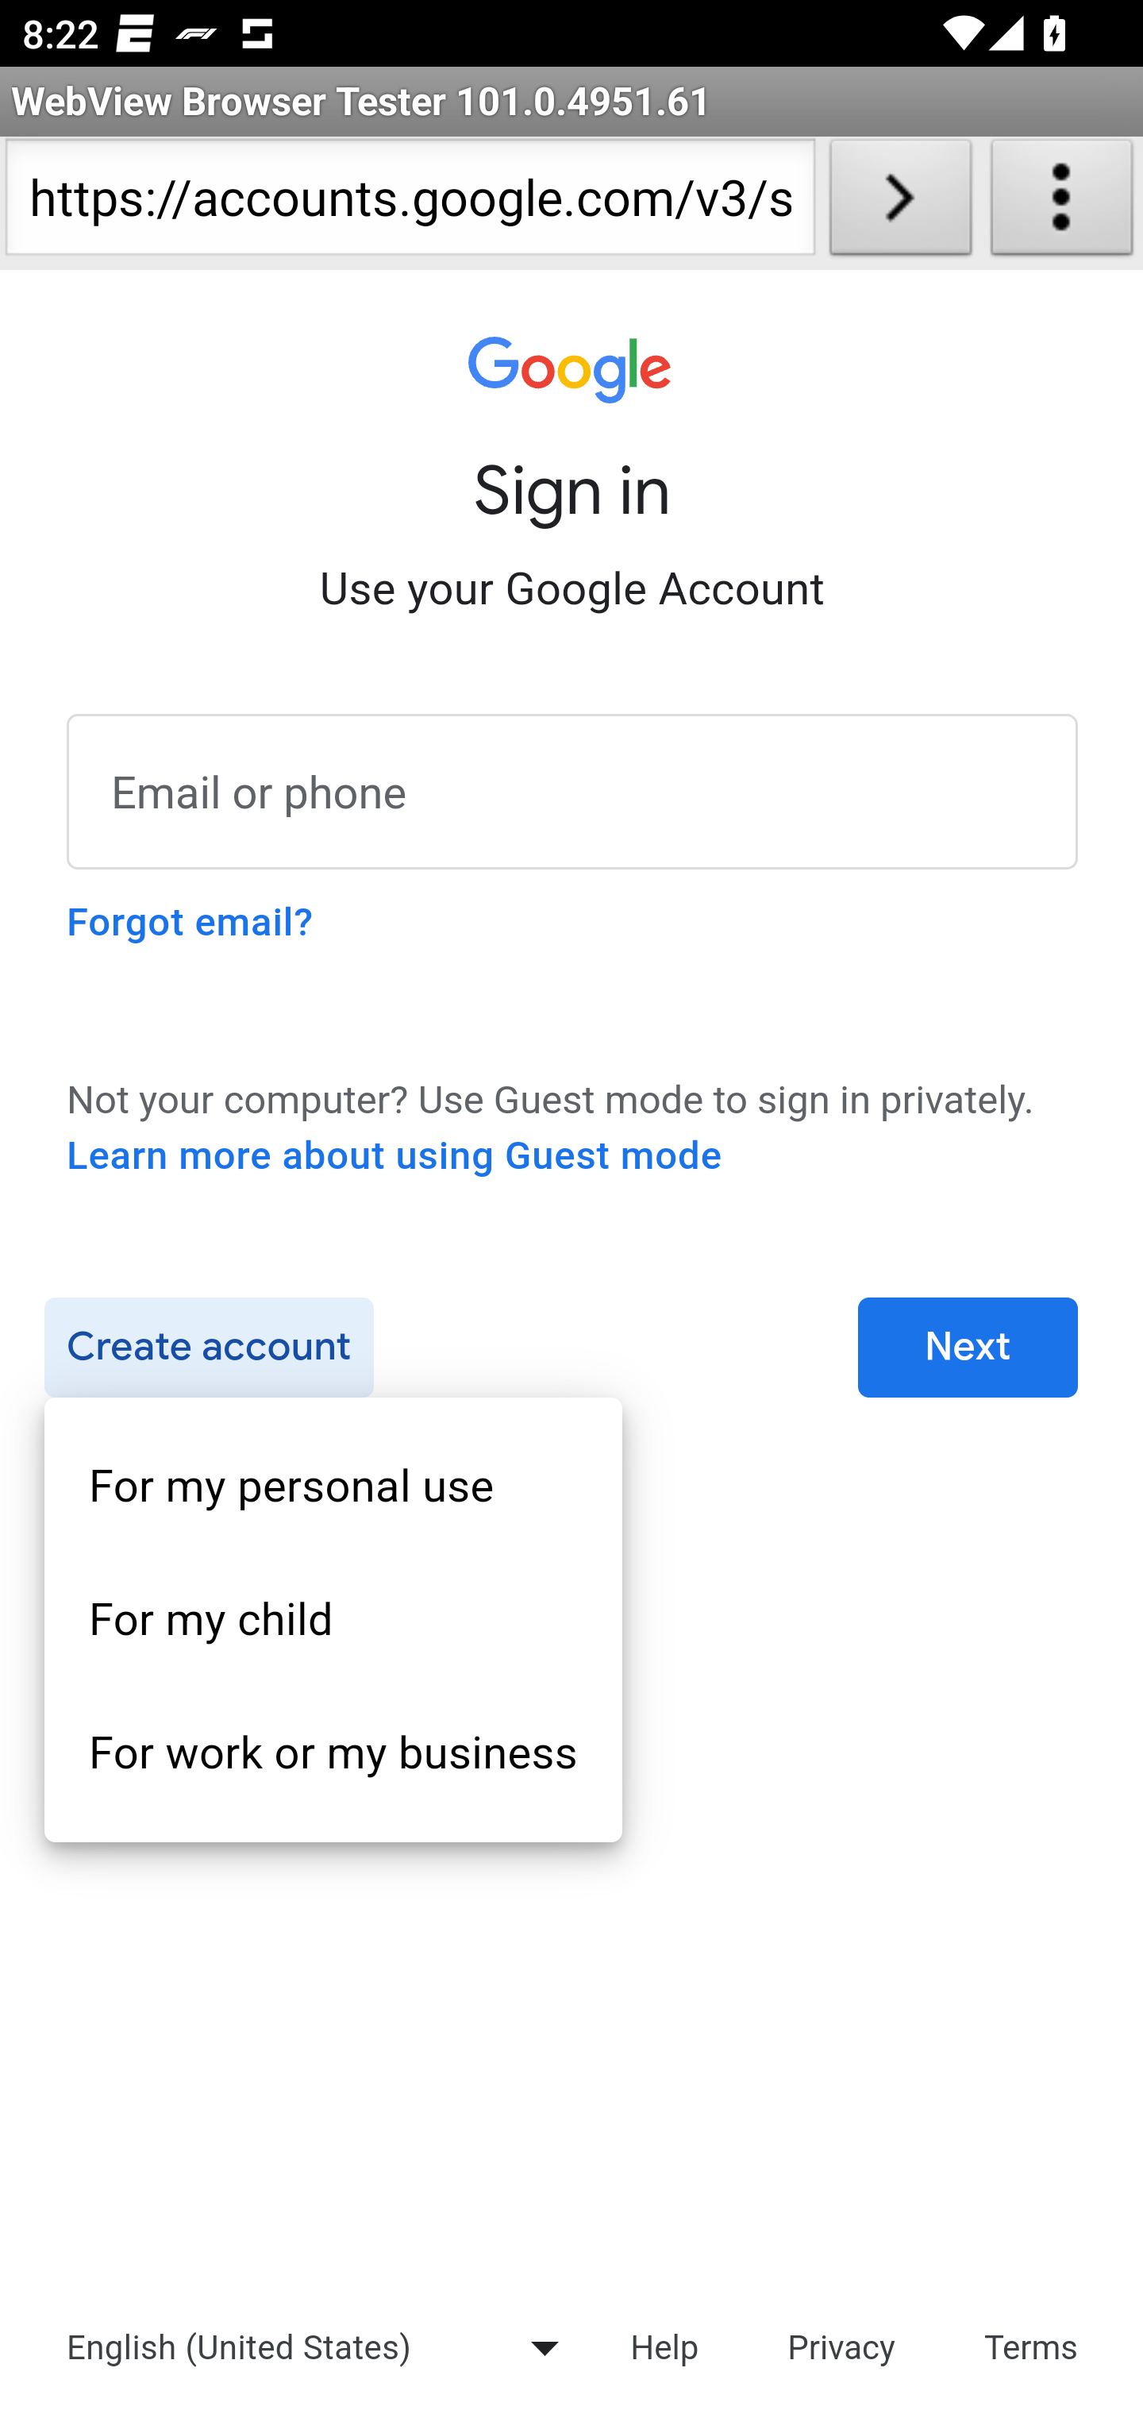  I want to click on Forgot email?, so click(190, 923).